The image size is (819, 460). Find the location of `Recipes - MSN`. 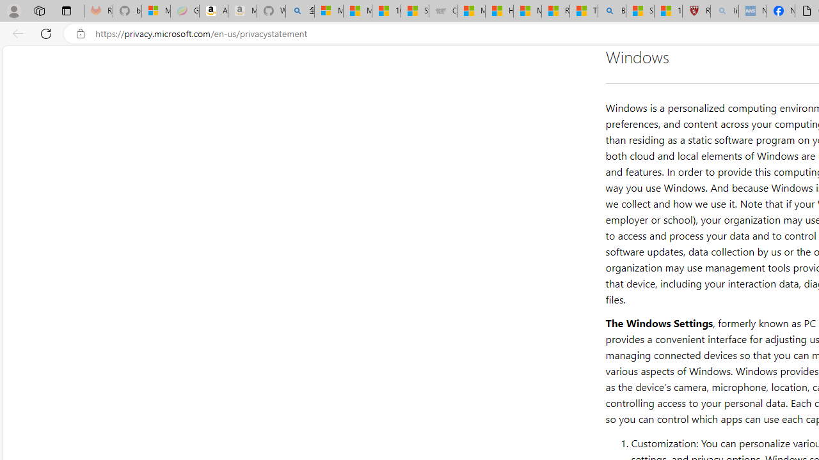

Recipes - MSN is located at coordinates (555, 11).